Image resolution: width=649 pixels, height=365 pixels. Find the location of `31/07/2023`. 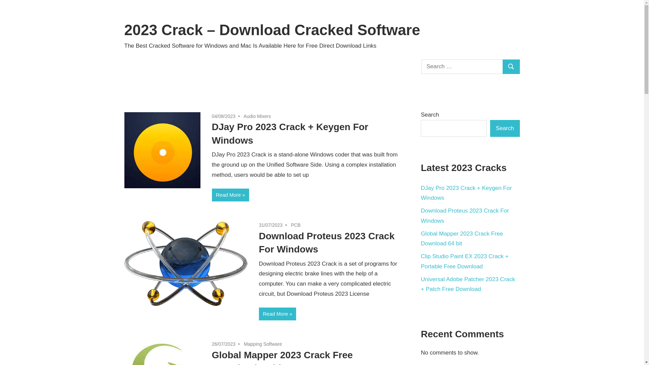

31/07/2023 is located at coordinates (271, 225).